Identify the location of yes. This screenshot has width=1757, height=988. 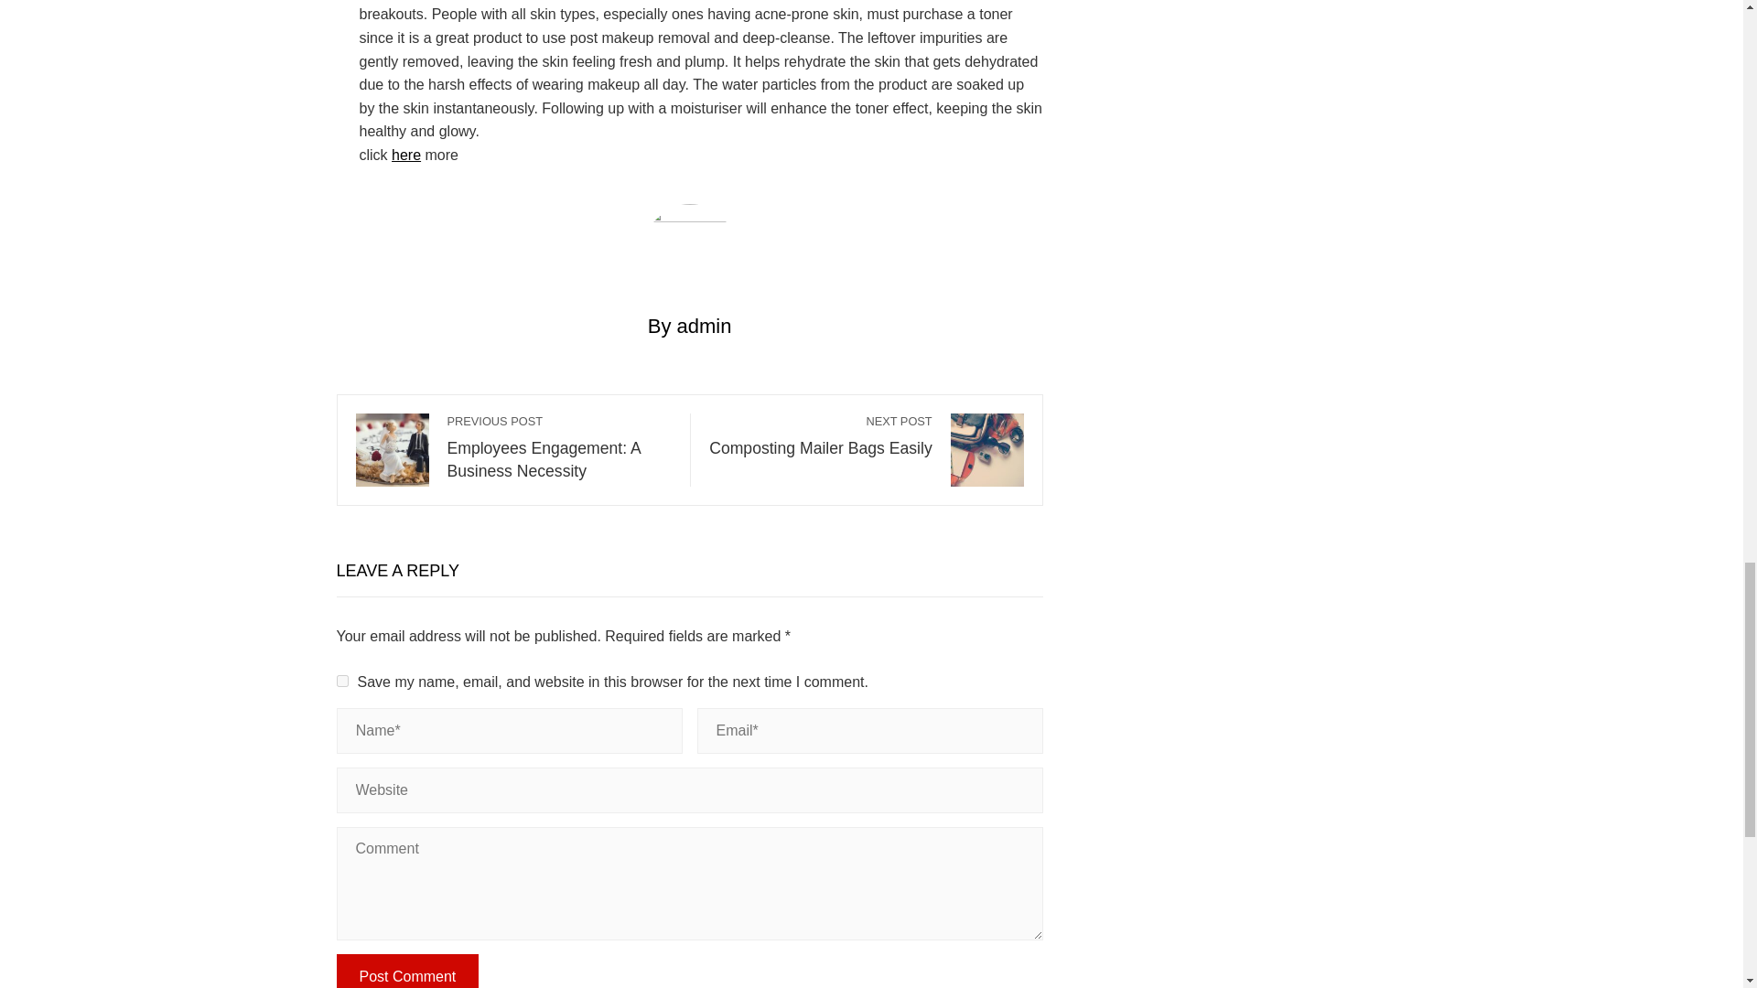
(342, 681).